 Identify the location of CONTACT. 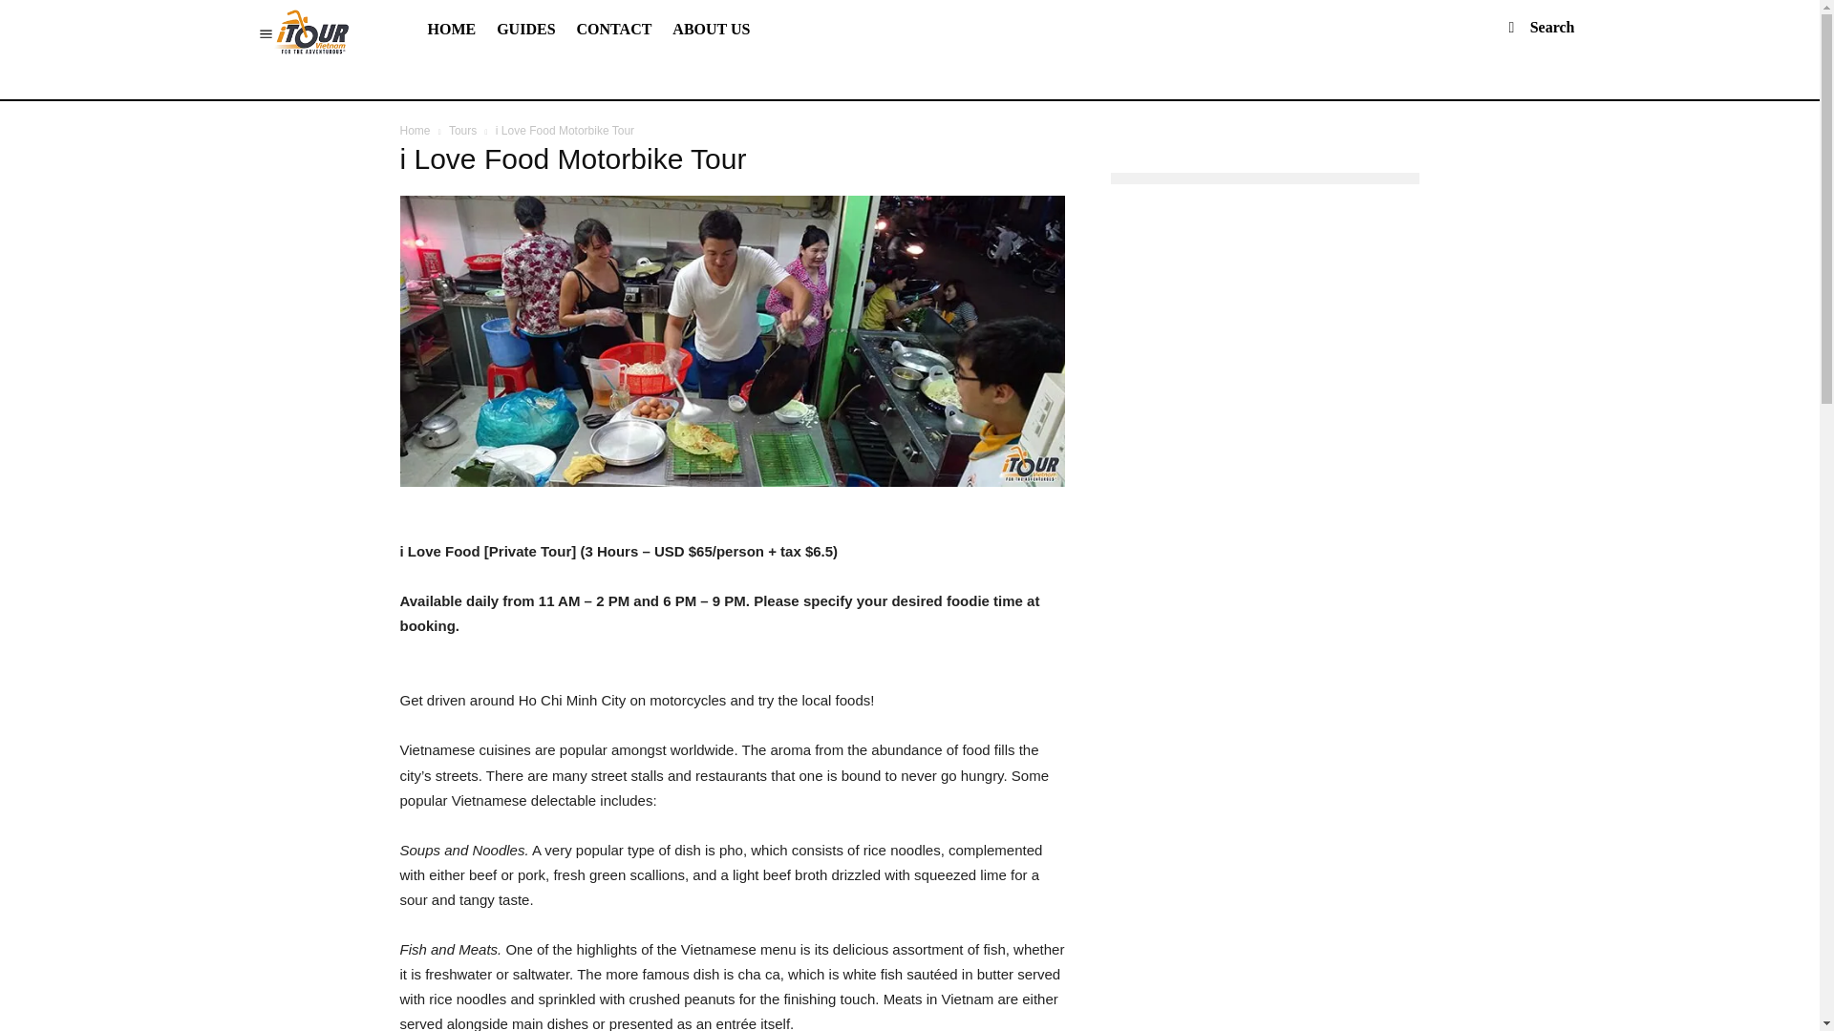
(614, 29).